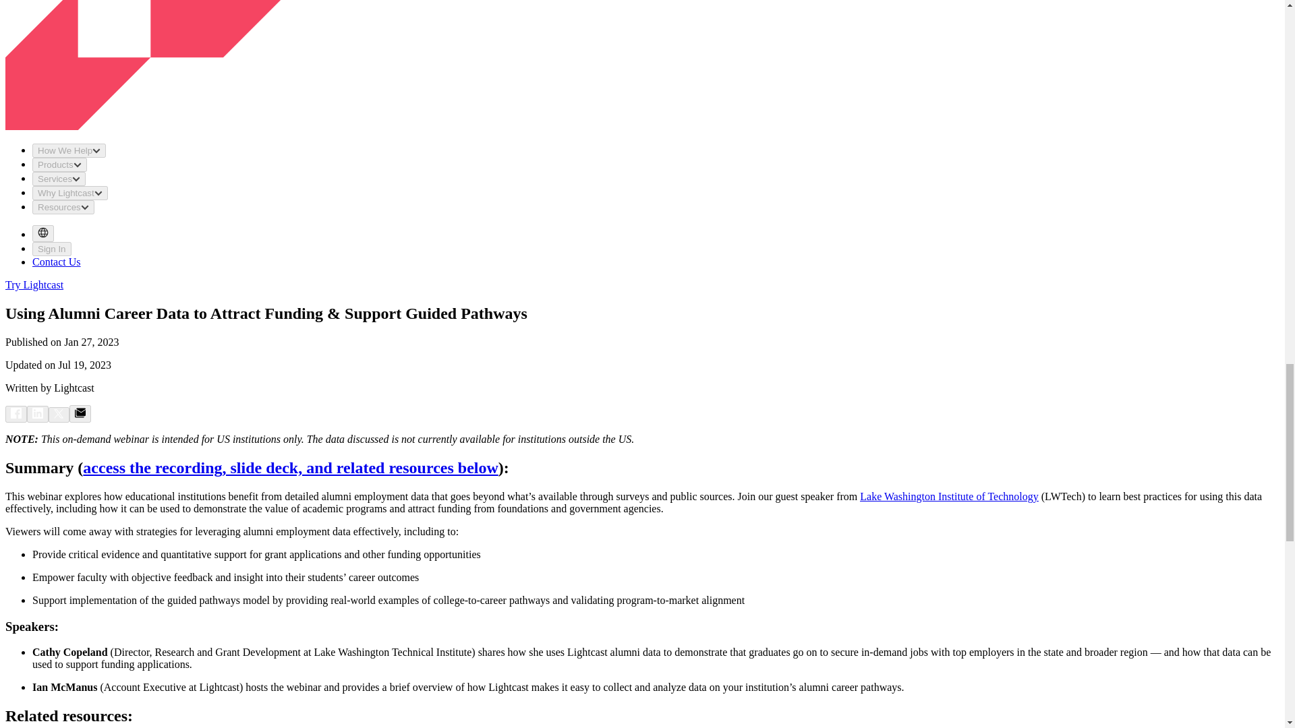 Image resolution: width=1295 pixels, height=728 pixels. I want to click on Products, so click(59, 164).